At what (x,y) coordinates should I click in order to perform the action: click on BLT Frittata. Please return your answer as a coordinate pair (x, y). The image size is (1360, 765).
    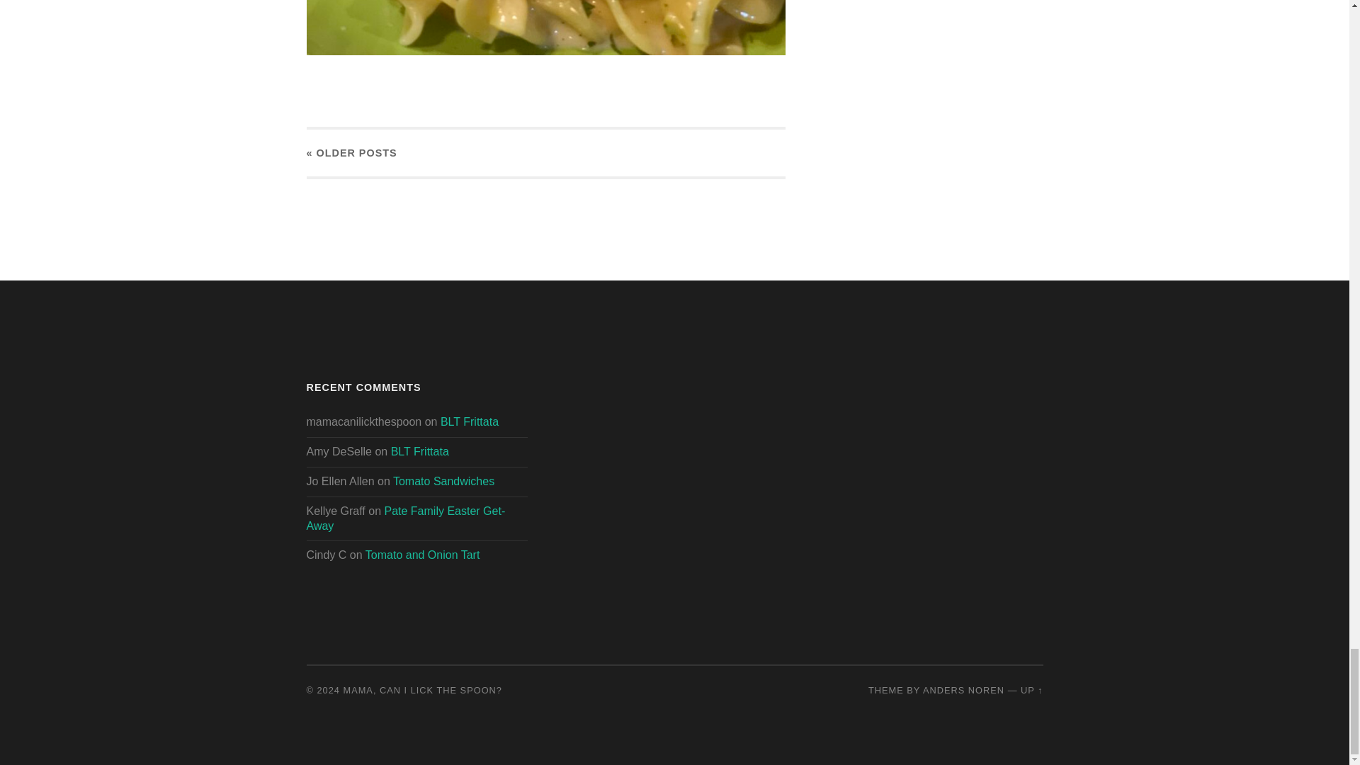
    Looking at the image, I should click on (419, 450).